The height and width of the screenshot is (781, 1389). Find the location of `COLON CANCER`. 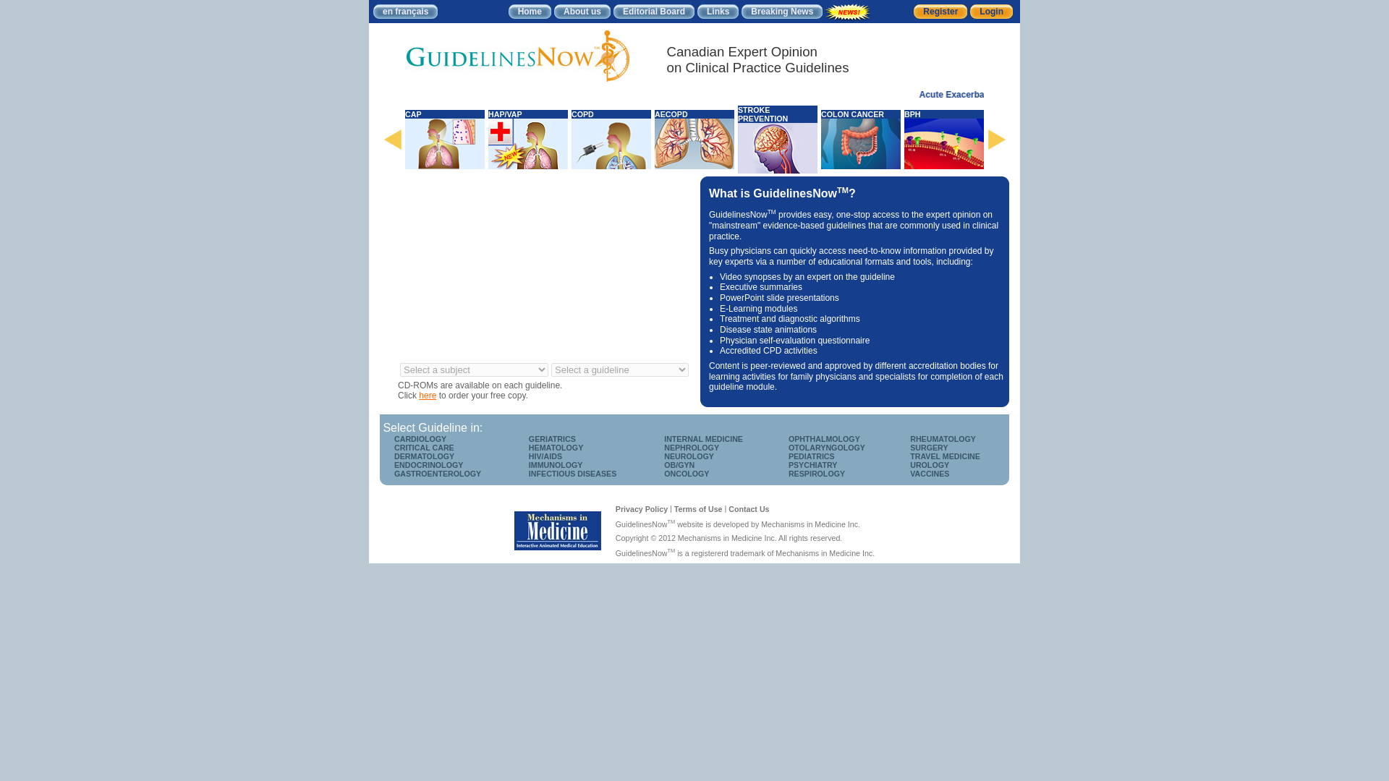

COLON CANCER is located at coordinates (860, 114).